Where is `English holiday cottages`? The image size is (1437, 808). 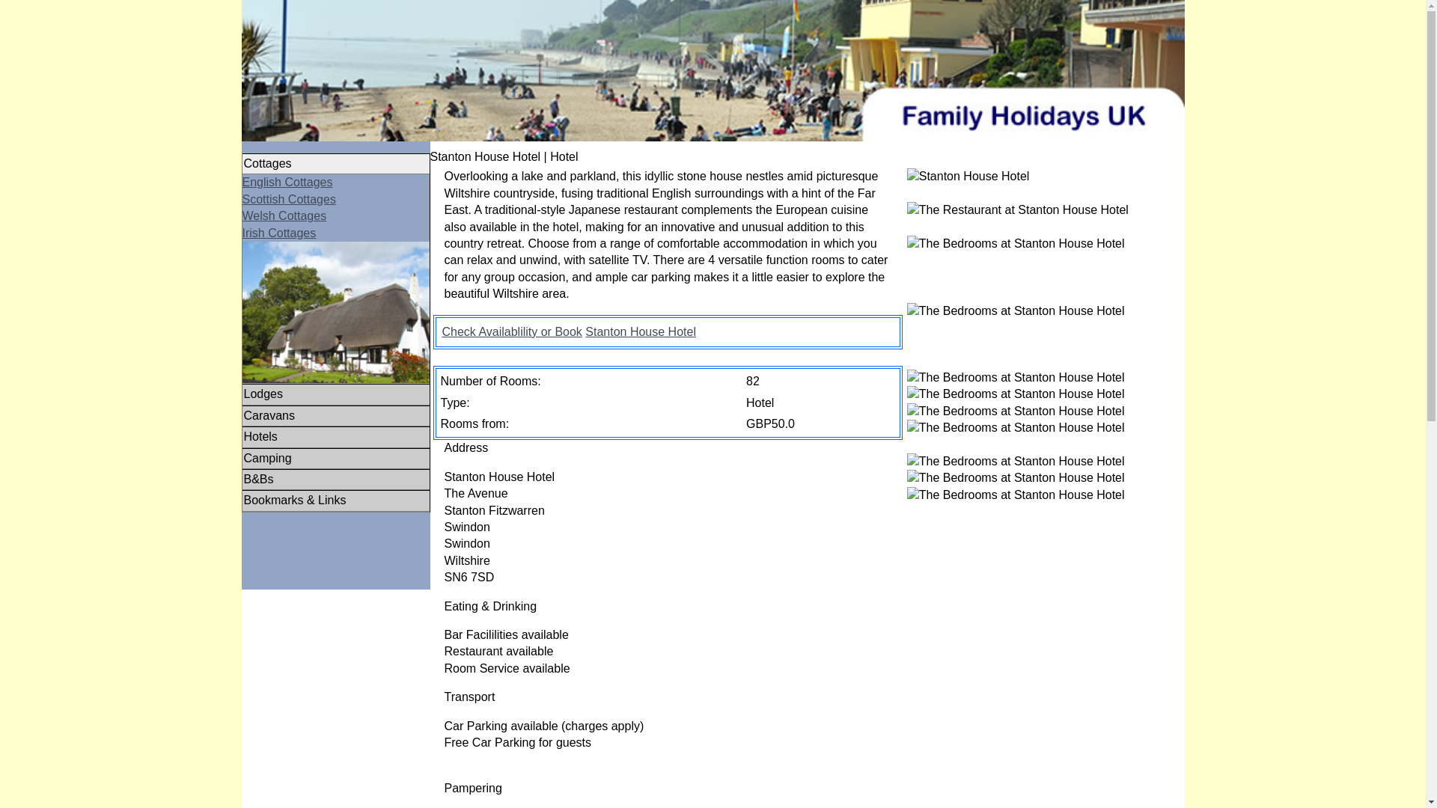 English holiday cottages is located at coordinates (287, 182).